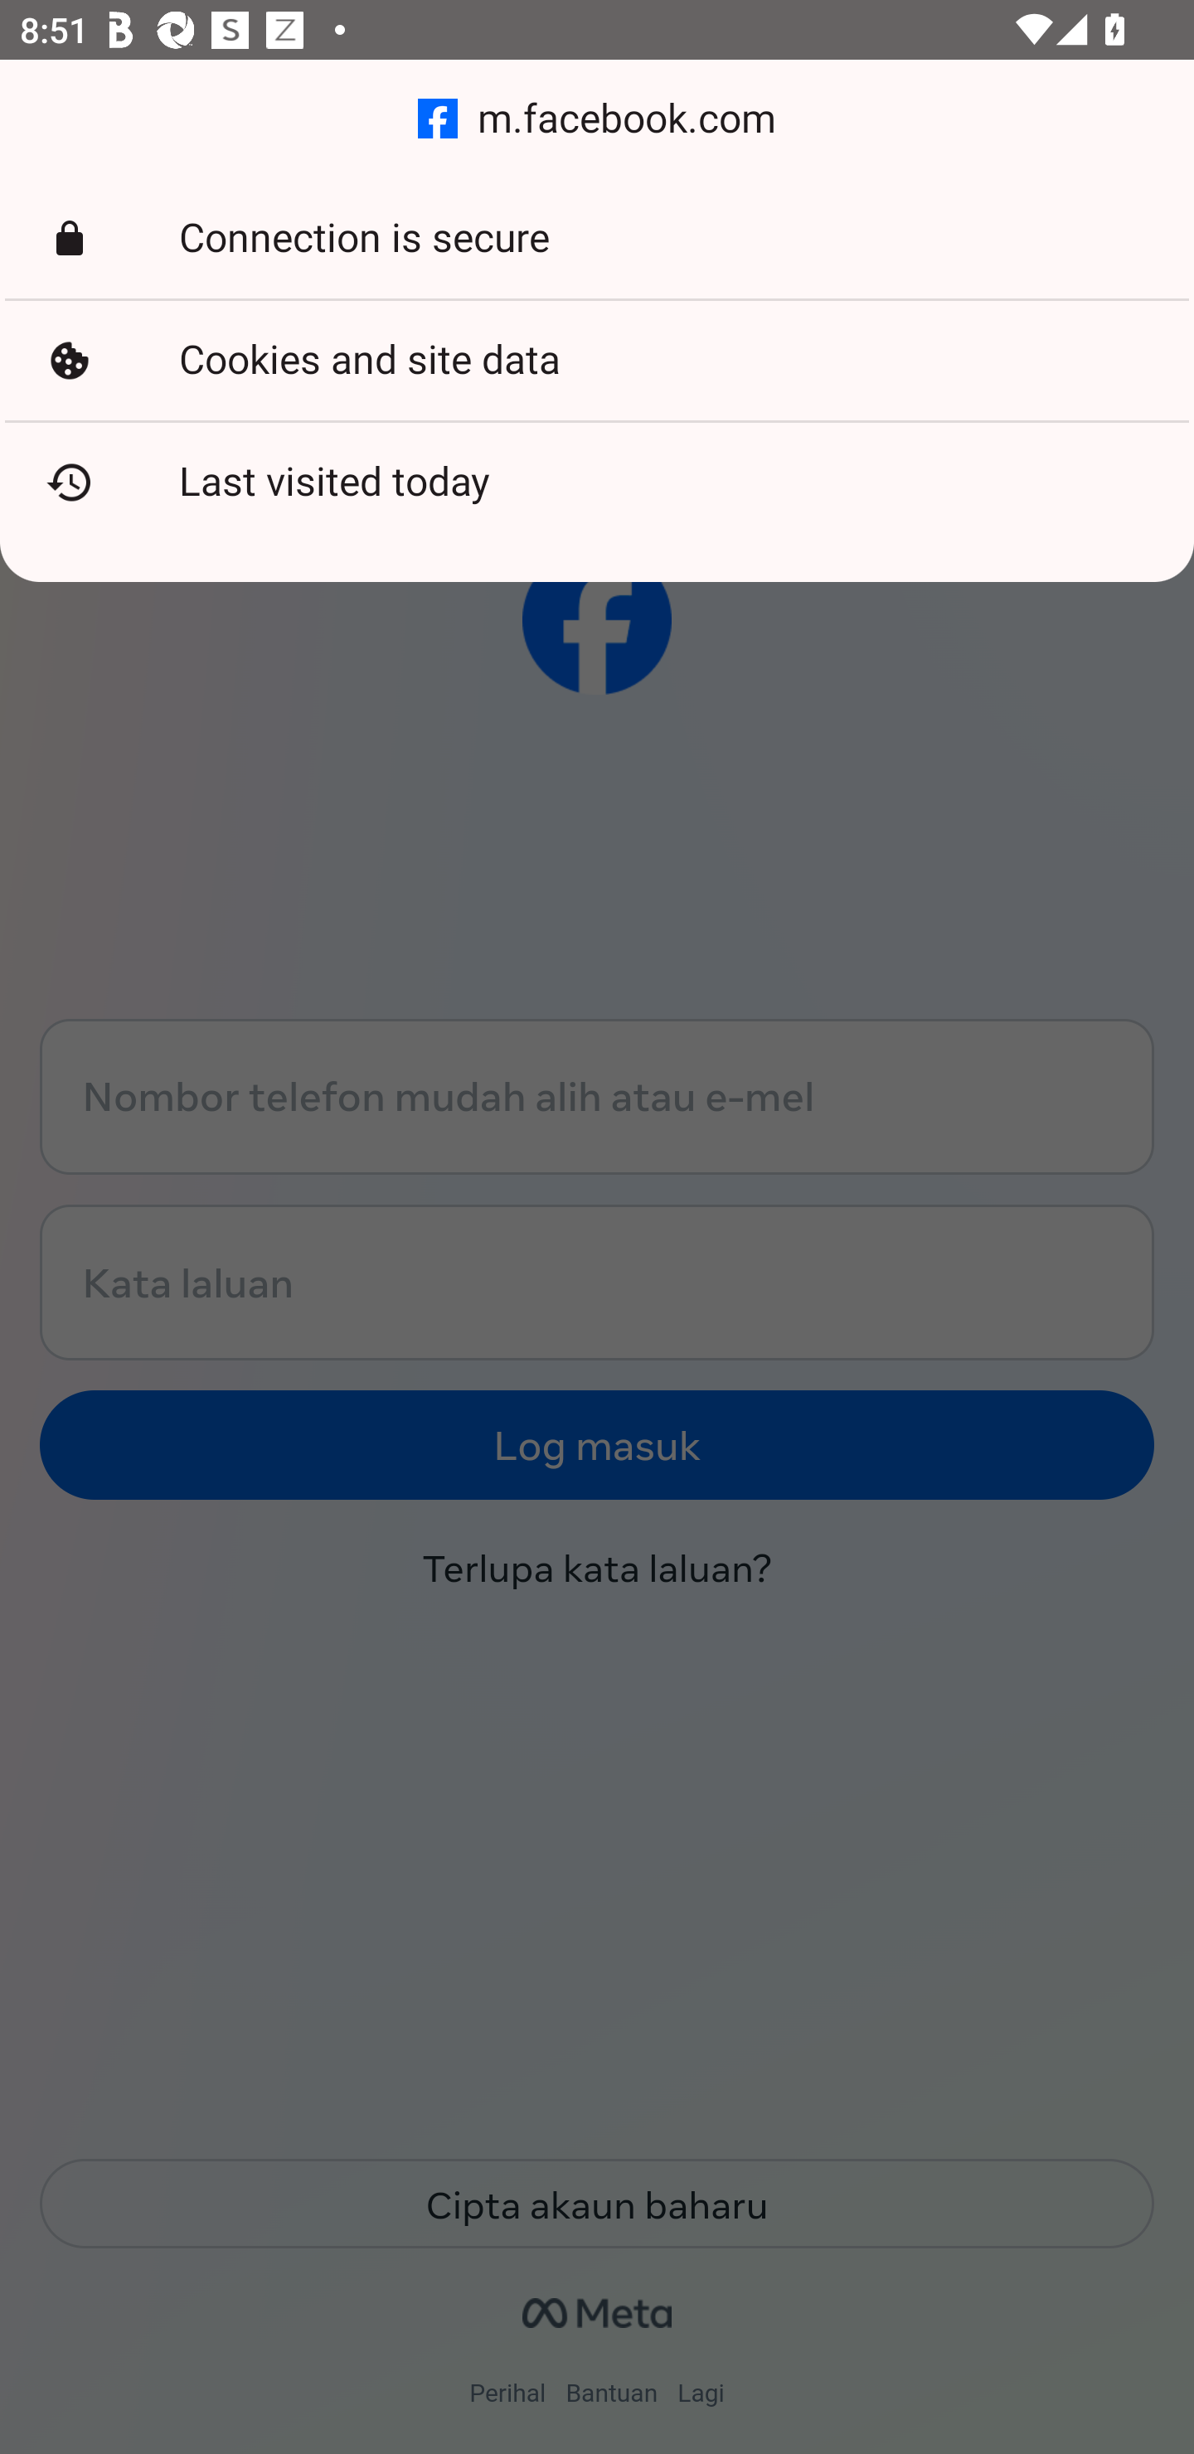 This screenshot has height=2454, width=1194. What do you see at coordinates (597, 119) in the screenshot?
I see `m.facebook.com` at bounding box center [597, 119].